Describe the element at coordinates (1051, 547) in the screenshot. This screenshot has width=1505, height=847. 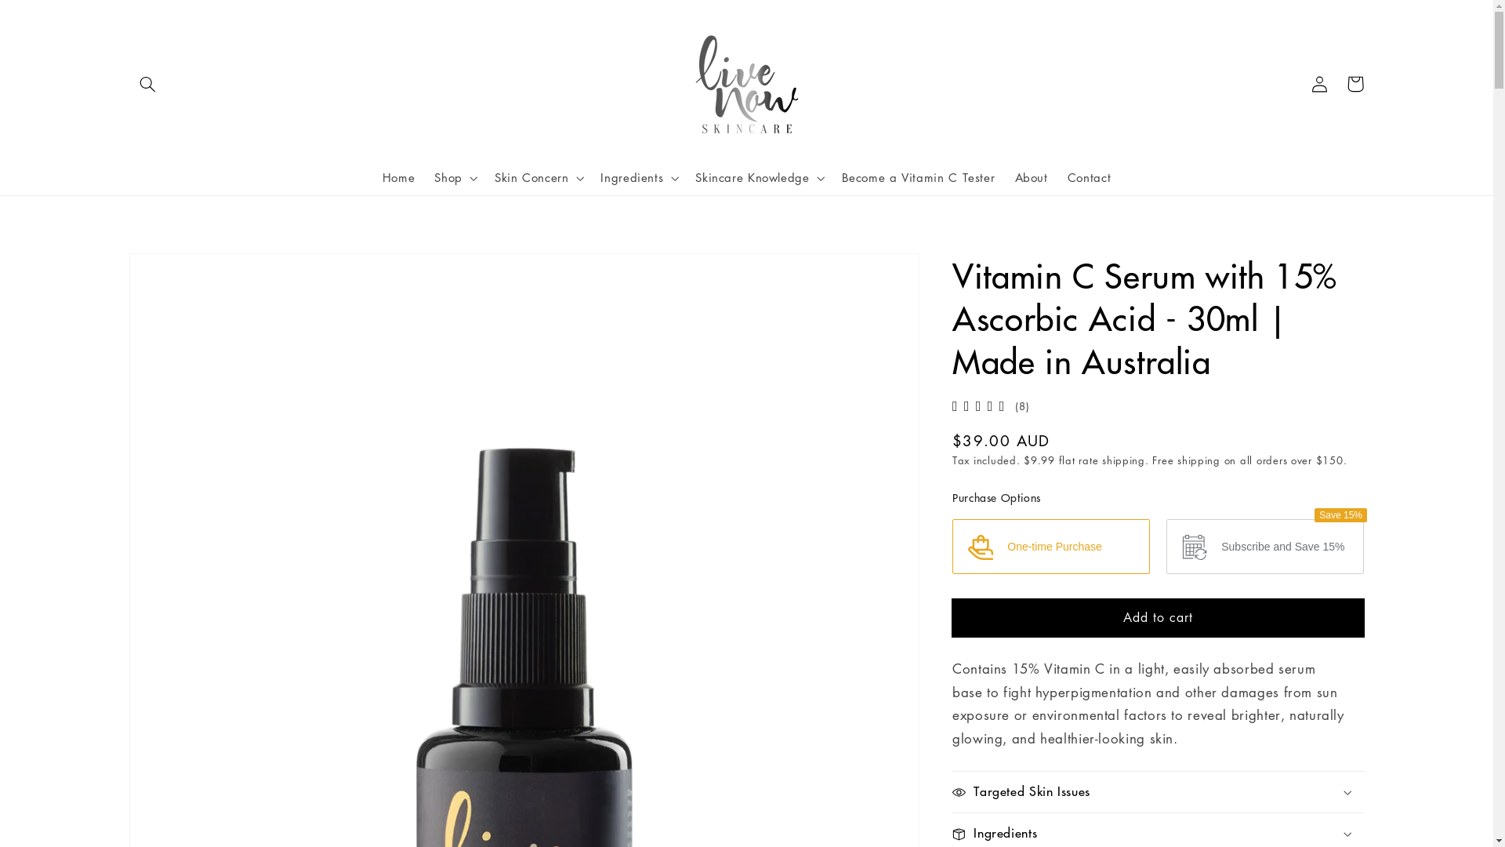
I see `One-time Purchase` at that location.